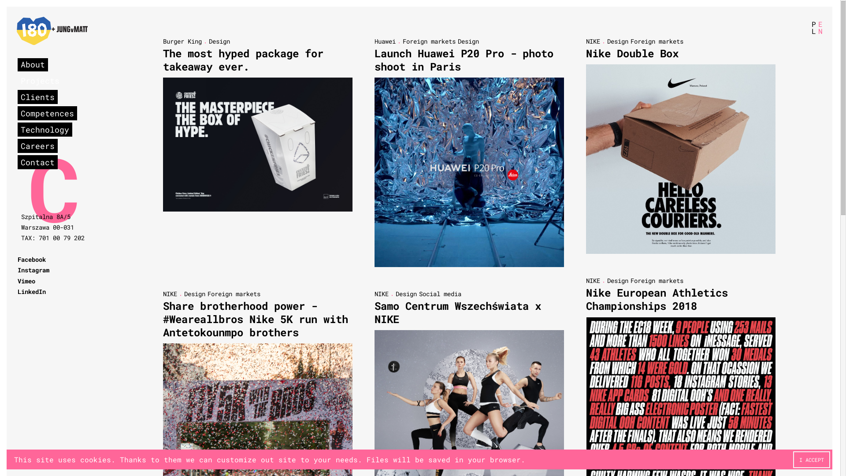 The height and width of the screenshot is (476, 846). What do you see at coordinates (618, 281) in the screenshot?
I see `Design` at bounding box center [618, 281].